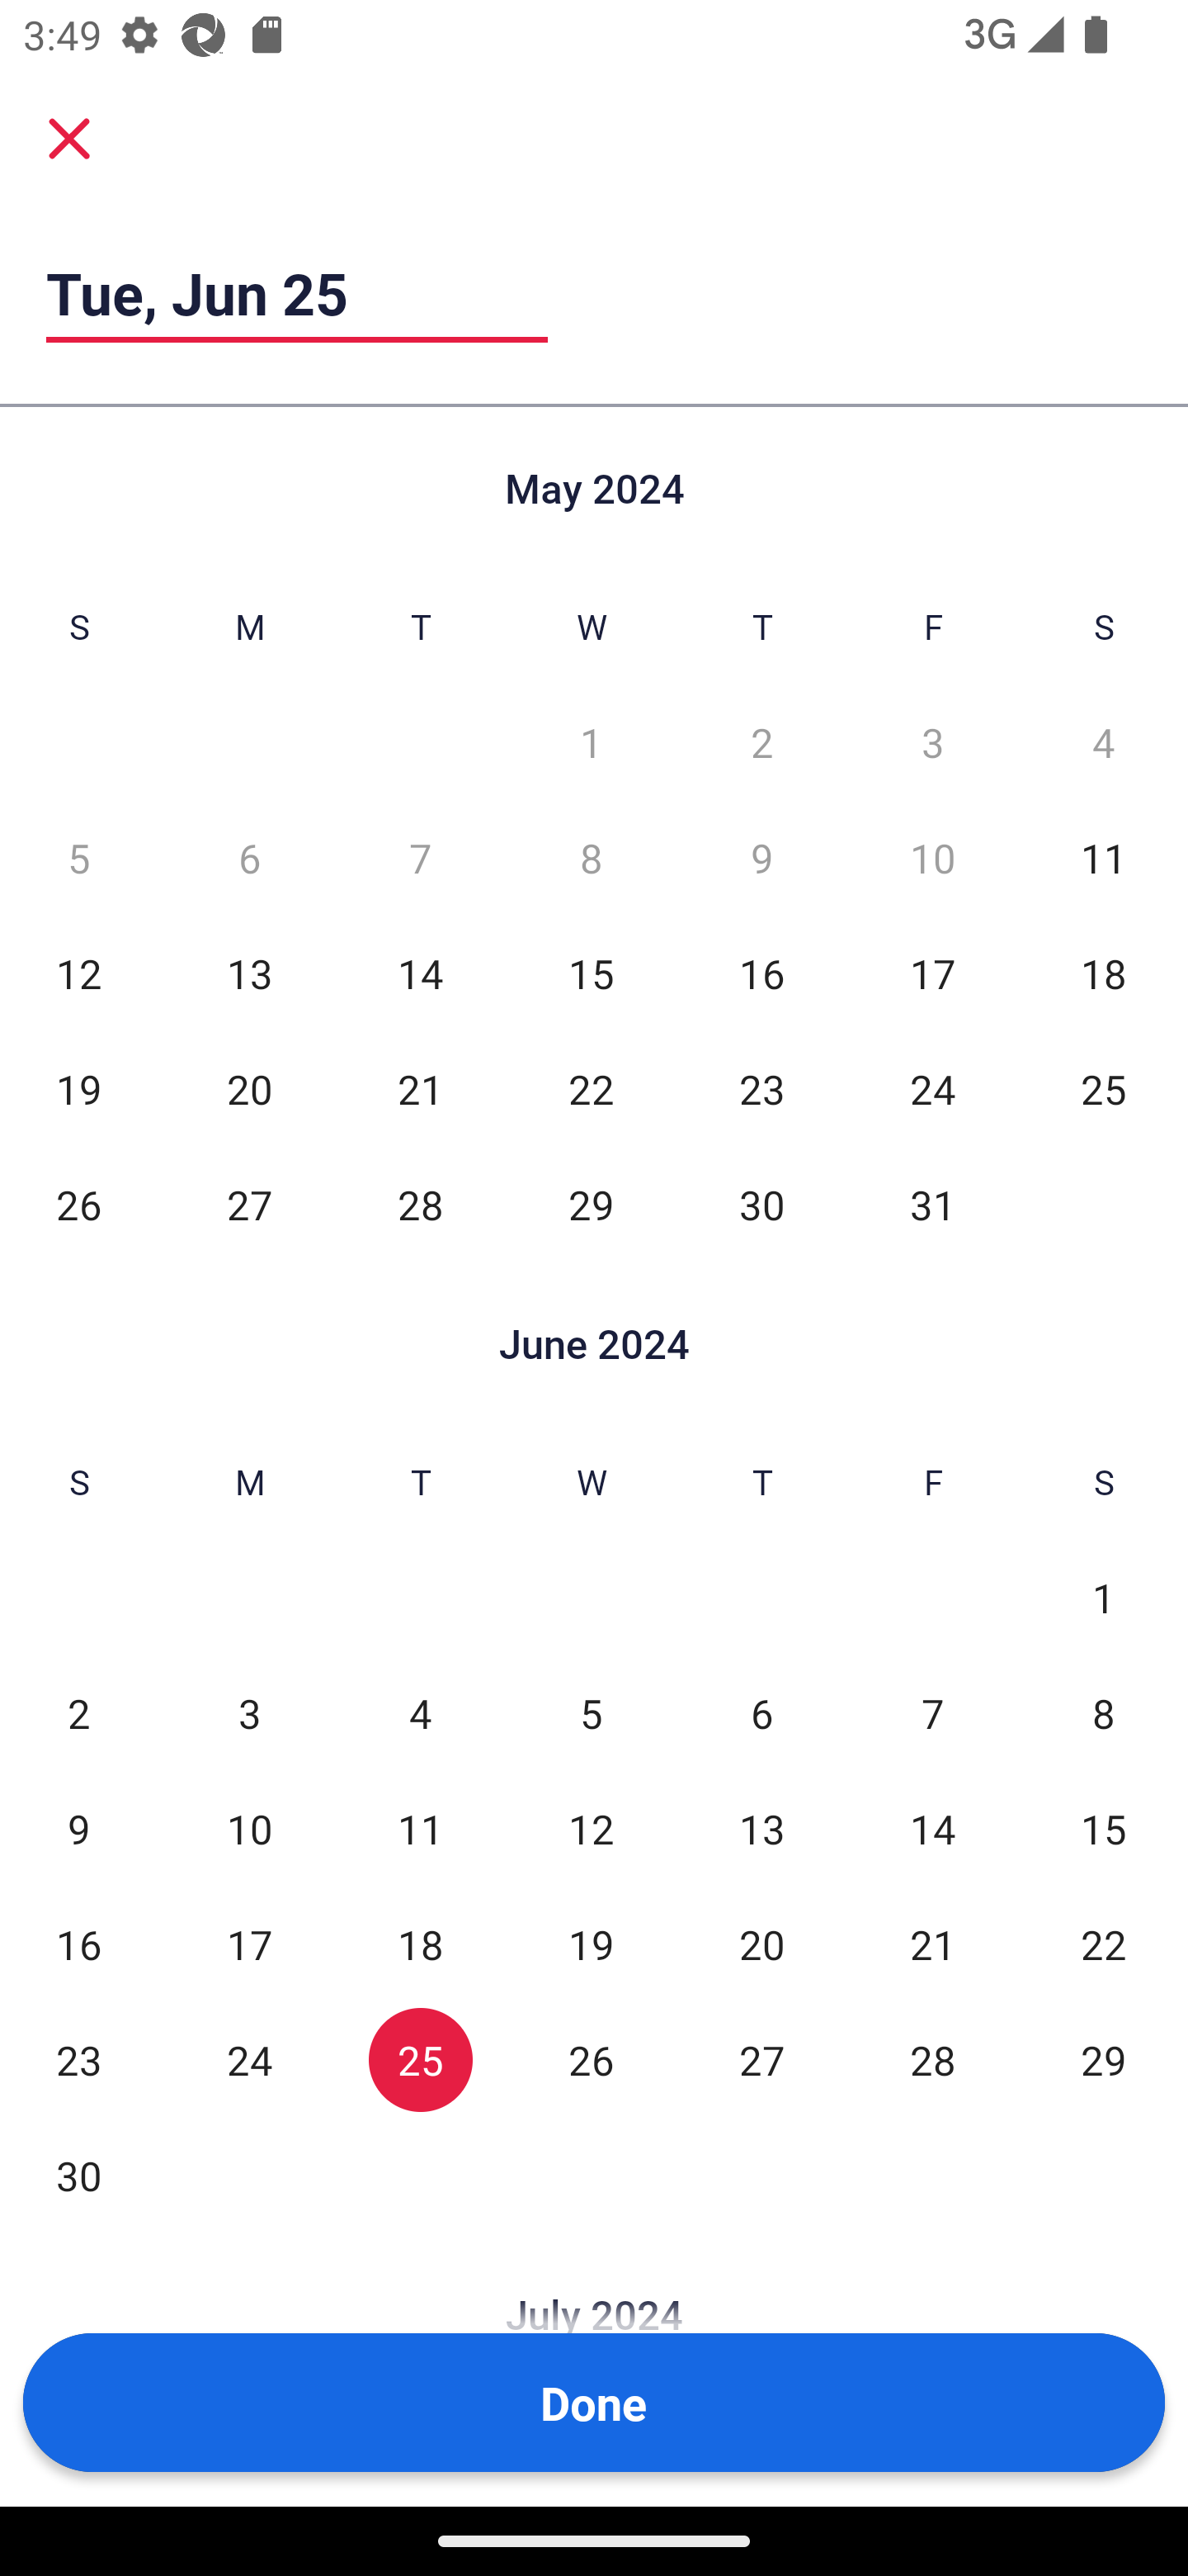 This screenshot has width=1188, height=2576. Describe the element at coordinates (249, 1714) in the screenshot. I see `3 Mon, Jun 3, Not Selected` at that location.